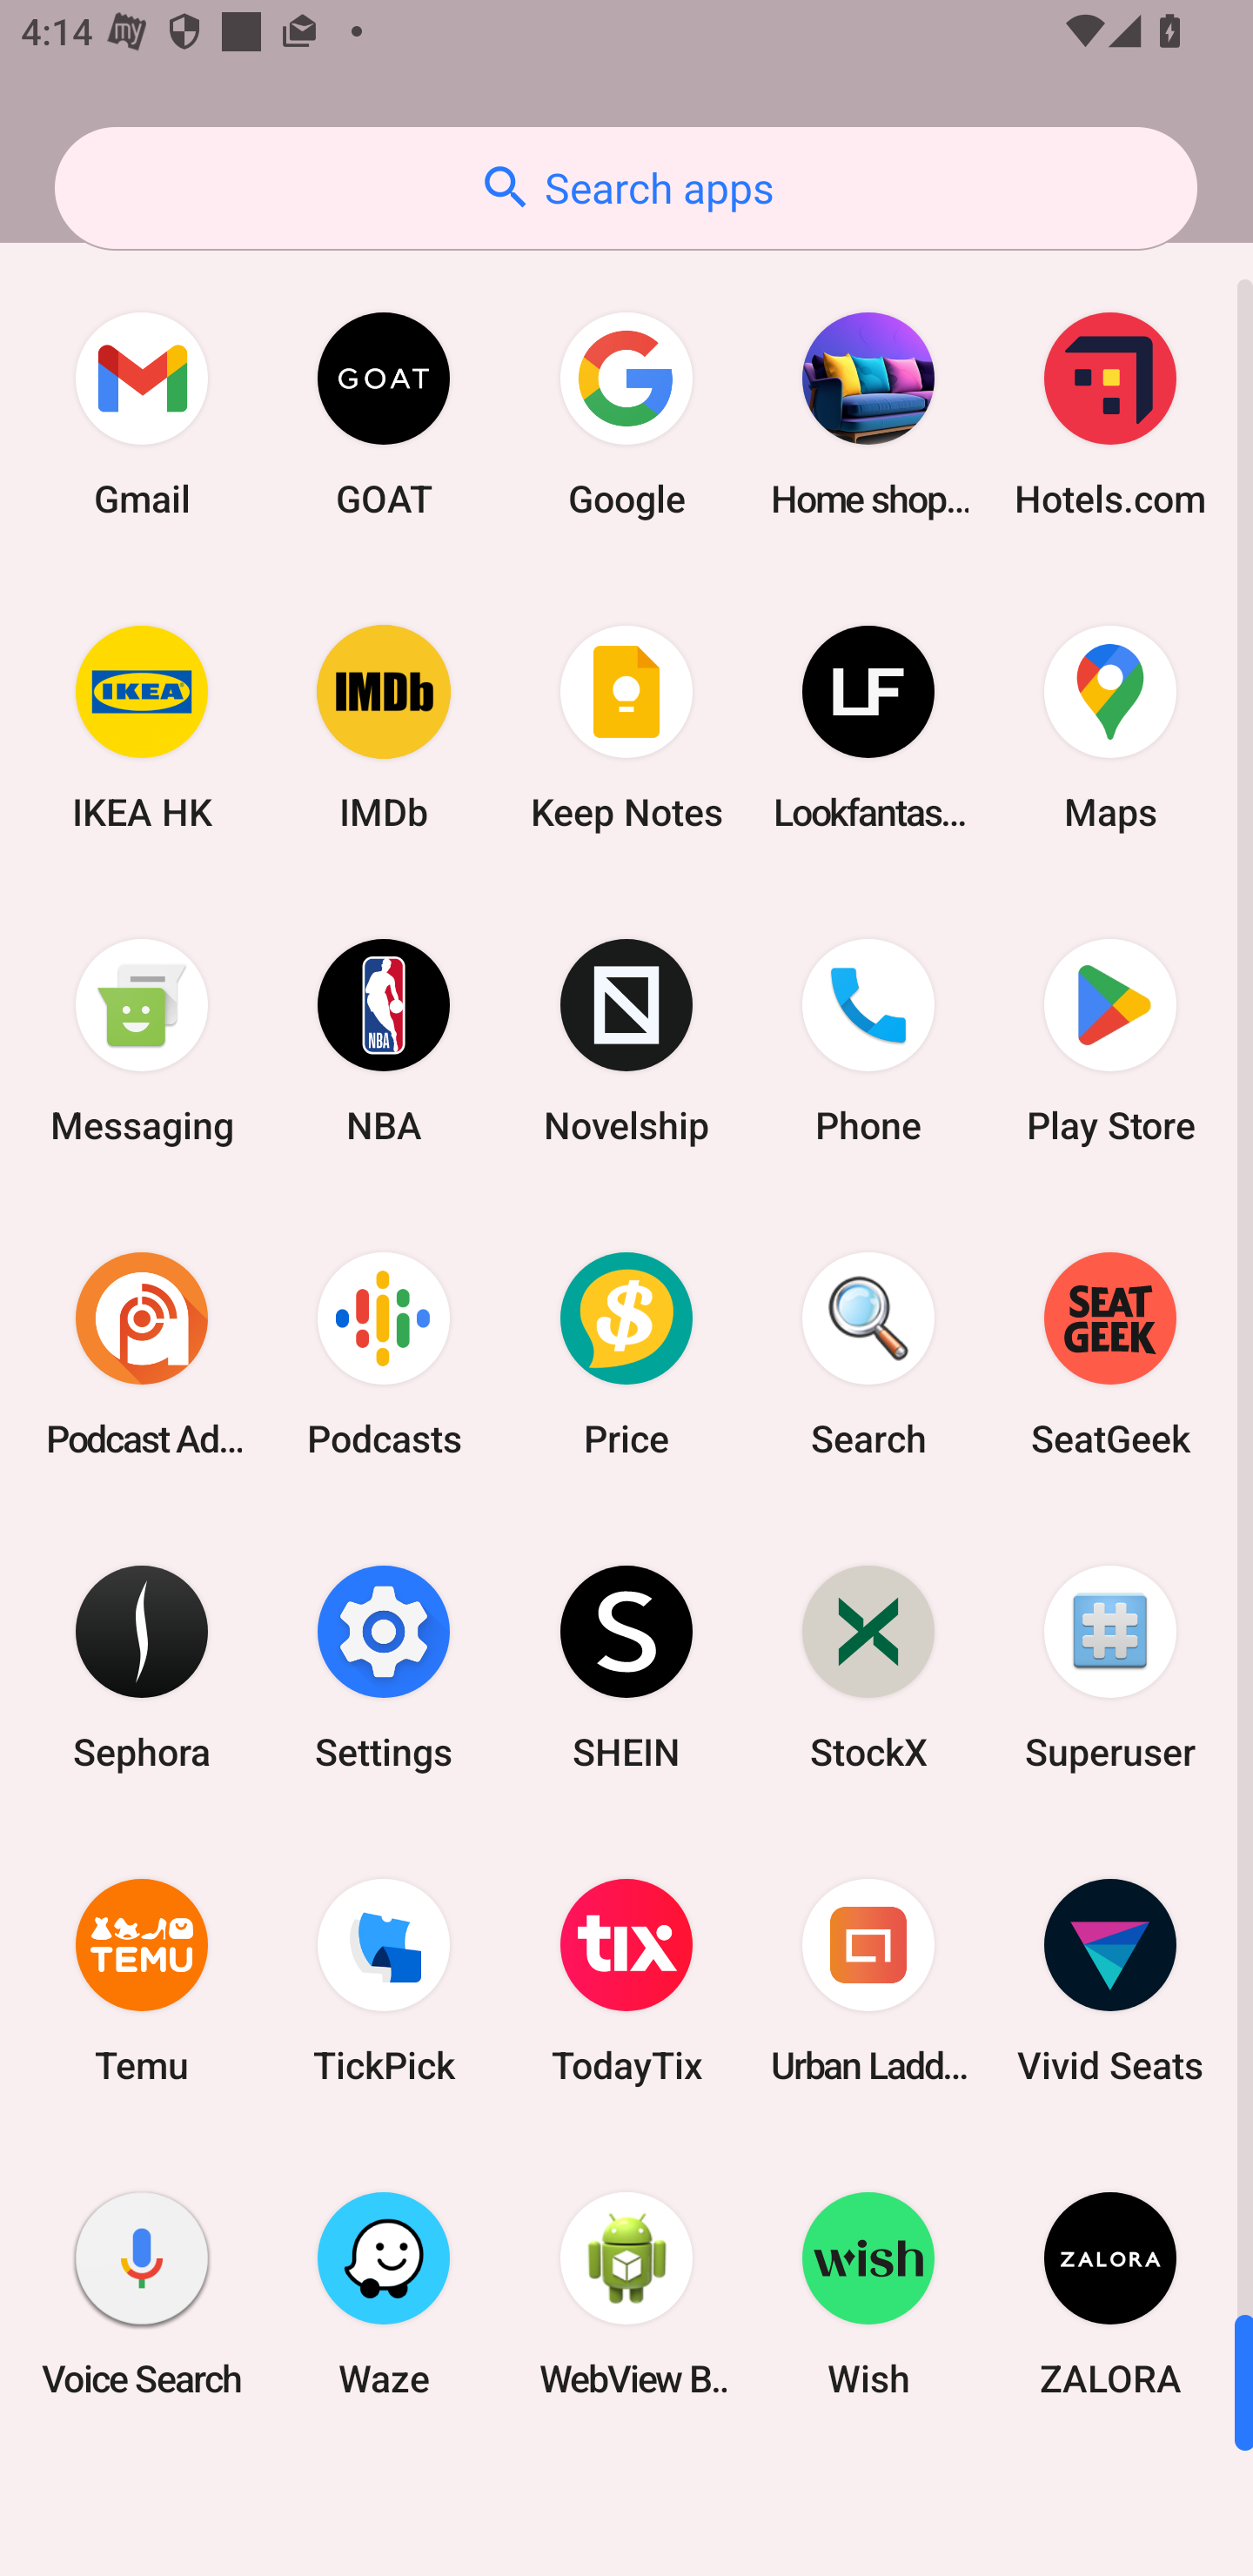 The width and height of the screenshot is (1253, 2576). Describe the element at coordinates (626, 1666) in the screenshot. I see `SHEIN` at that location.